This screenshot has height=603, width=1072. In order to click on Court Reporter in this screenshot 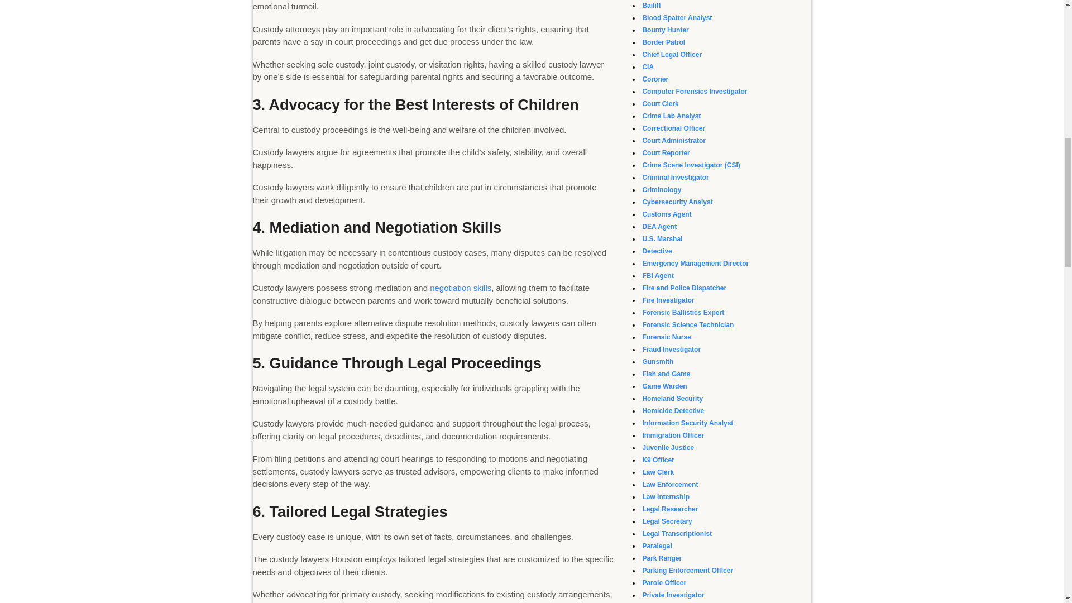, I will do `click(666, 152)`.